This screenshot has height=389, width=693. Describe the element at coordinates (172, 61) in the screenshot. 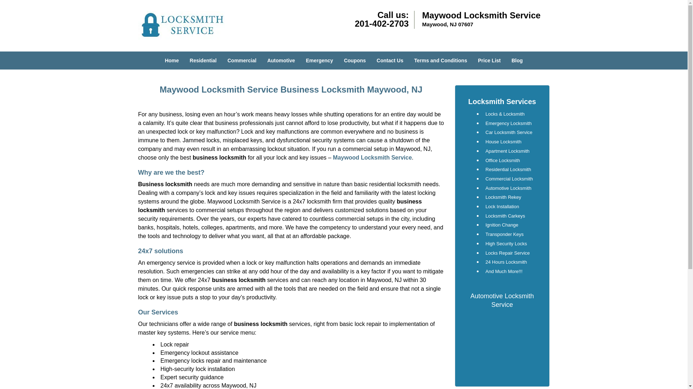

I see `Home` at that location.